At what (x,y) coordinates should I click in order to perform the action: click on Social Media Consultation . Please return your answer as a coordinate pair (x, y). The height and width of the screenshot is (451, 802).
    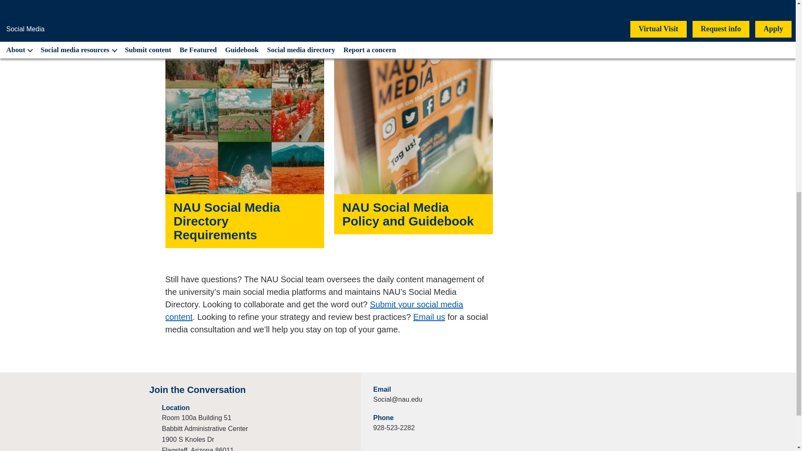
    Looking at the image, I should click on (429, 317).